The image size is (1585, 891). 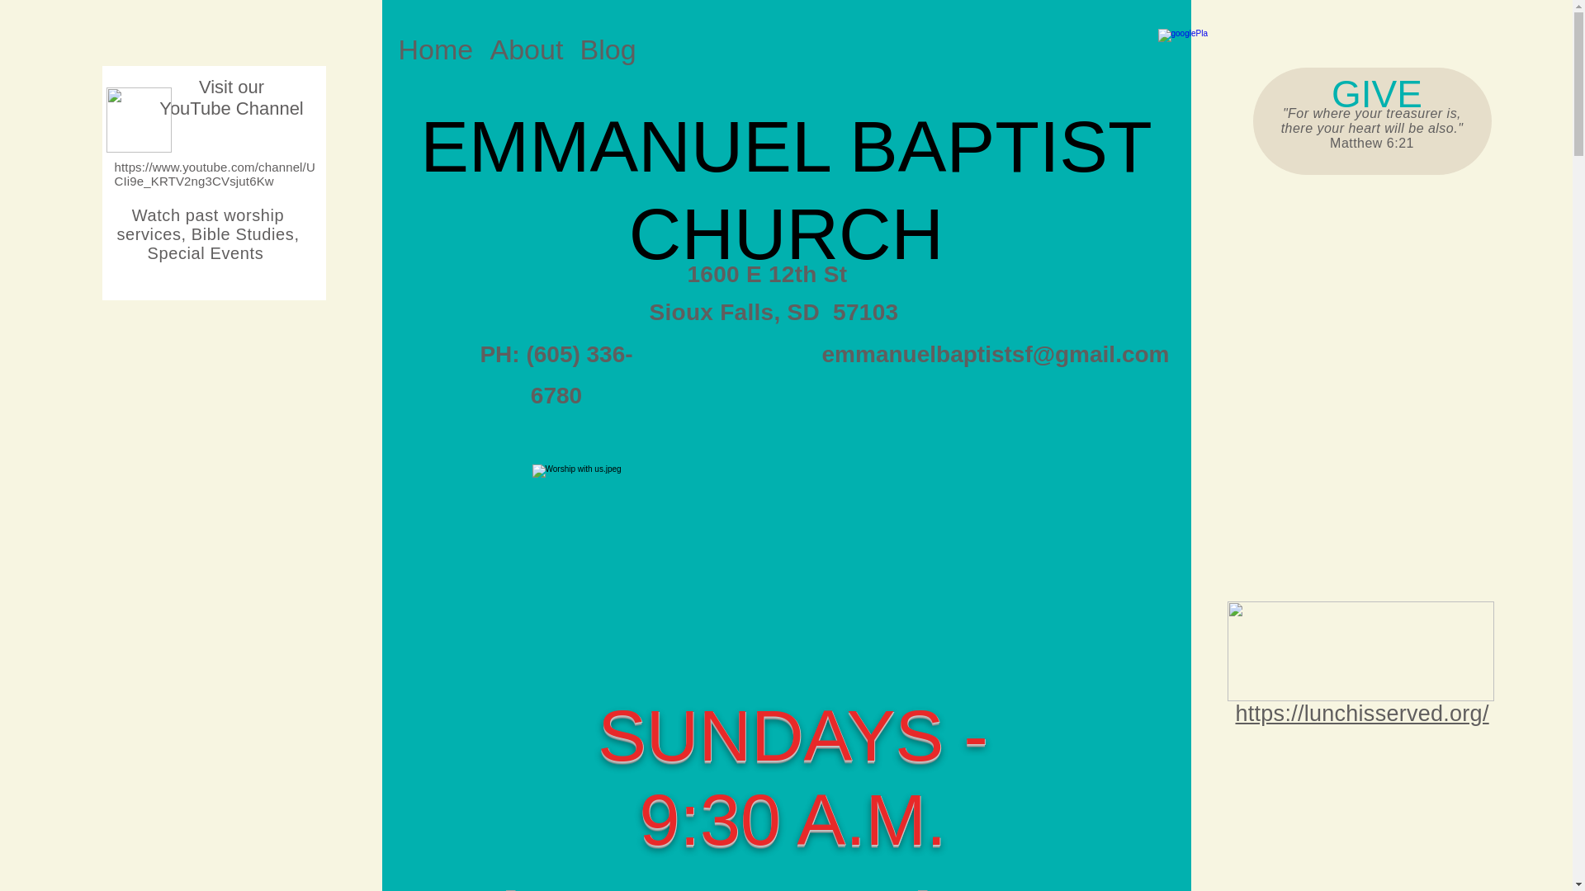 I want to click on Lunch is Served color NEW.jpg, so click(x=1360, y=651).